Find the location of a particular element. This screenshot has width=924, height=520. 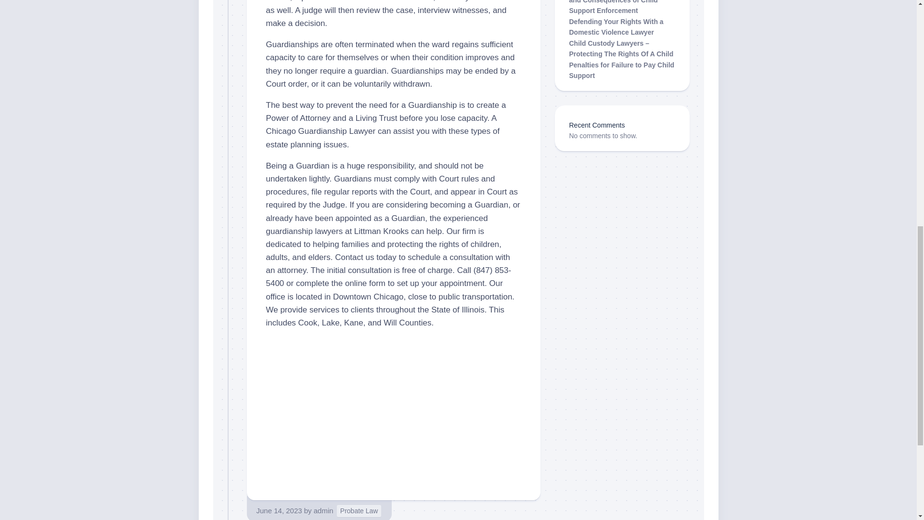

YouTube video player is located at coordinates (393, 409).